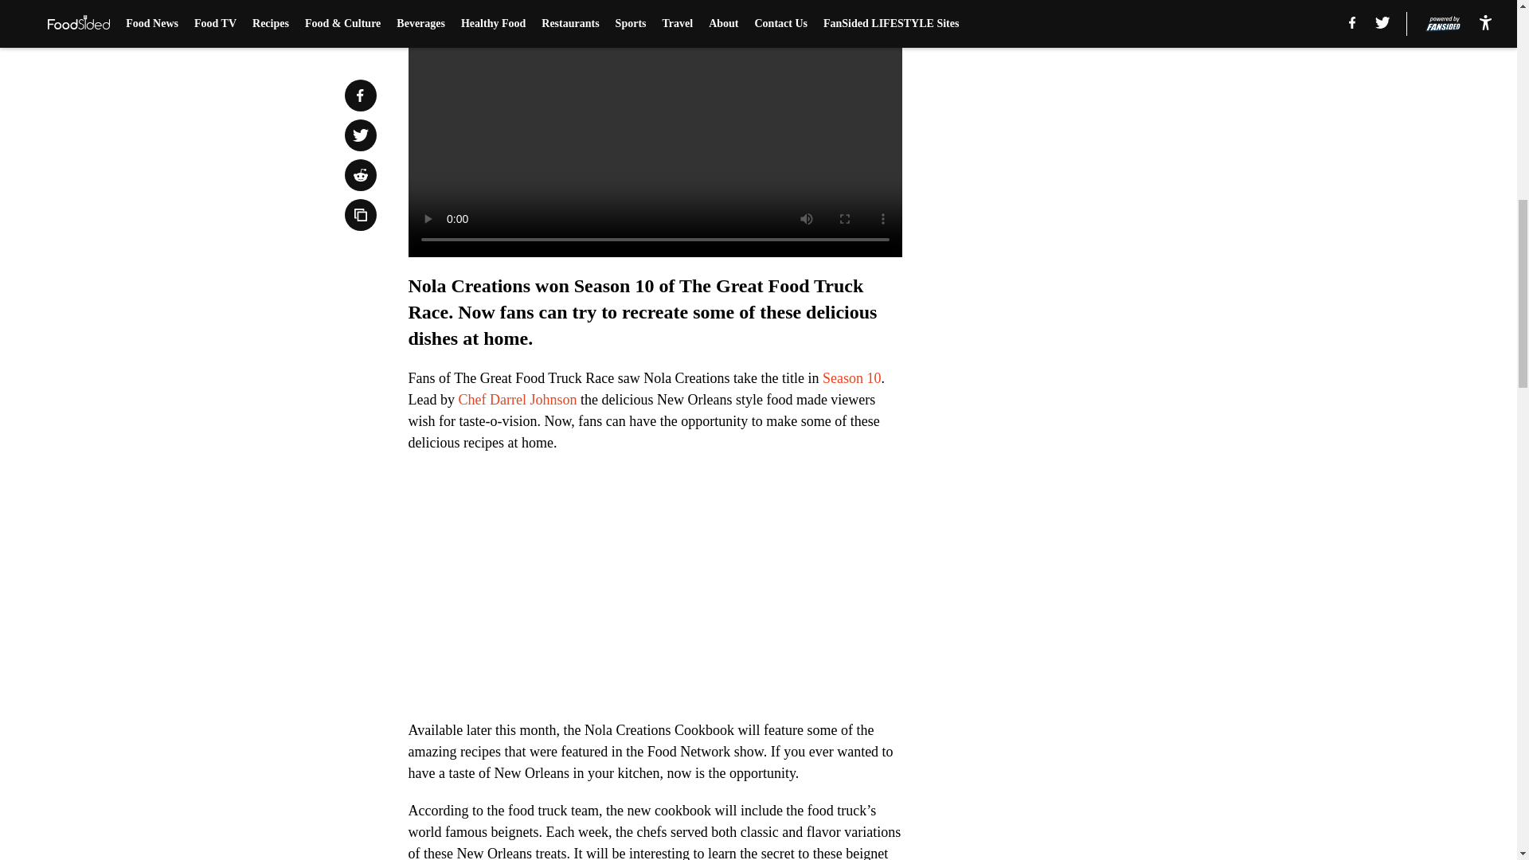 The width and height of the screenshot is (1529, 860). What do you see at coordinates (852, 377) in the screenshot?
I see `Season 10` at bounding box center [852, 377].